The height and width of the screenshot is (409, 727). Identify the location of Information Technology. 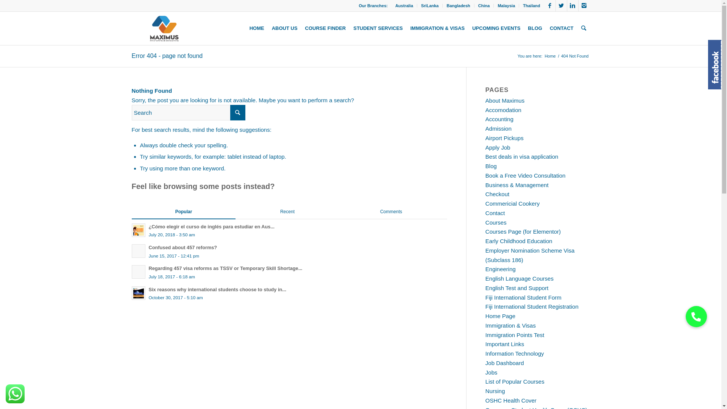
(515, 354).